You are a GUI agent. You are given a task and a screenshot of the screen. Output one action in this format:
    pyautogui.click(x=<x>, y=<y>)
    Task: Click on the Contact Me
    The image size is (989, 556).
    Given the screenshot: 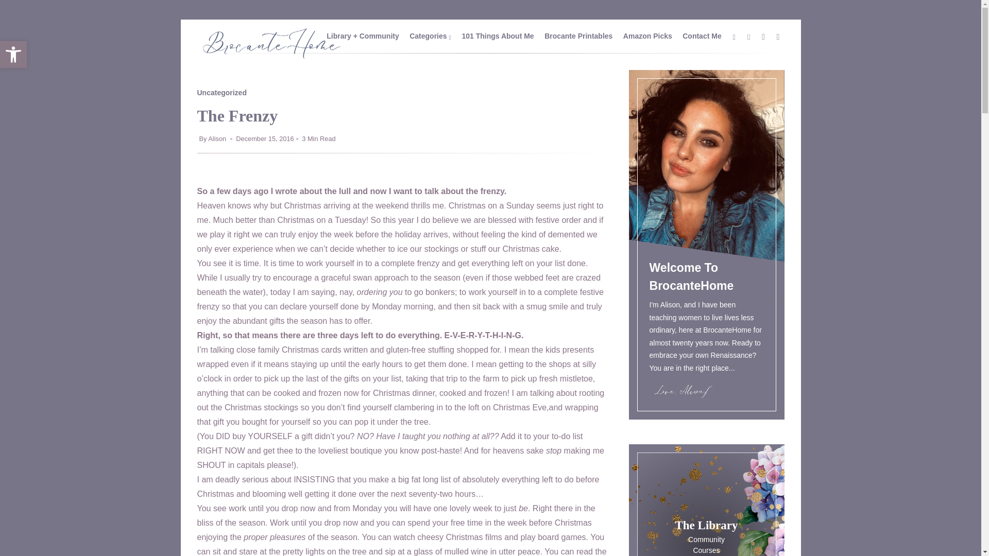 What is the action you would take?
    pyautogui.click(x=498, y=36)
    